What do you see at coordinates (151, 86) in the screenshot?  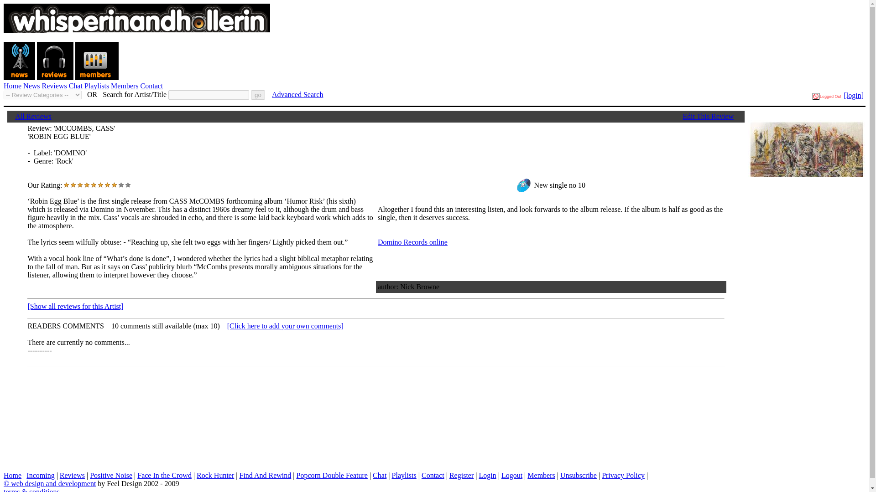 I see `Contact` at bounding box center [151, 86].